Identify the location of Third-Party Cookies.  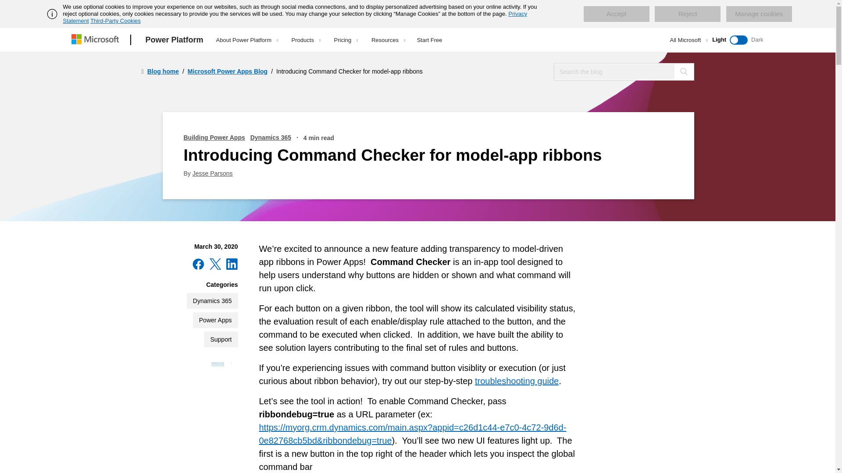
(115, 21).